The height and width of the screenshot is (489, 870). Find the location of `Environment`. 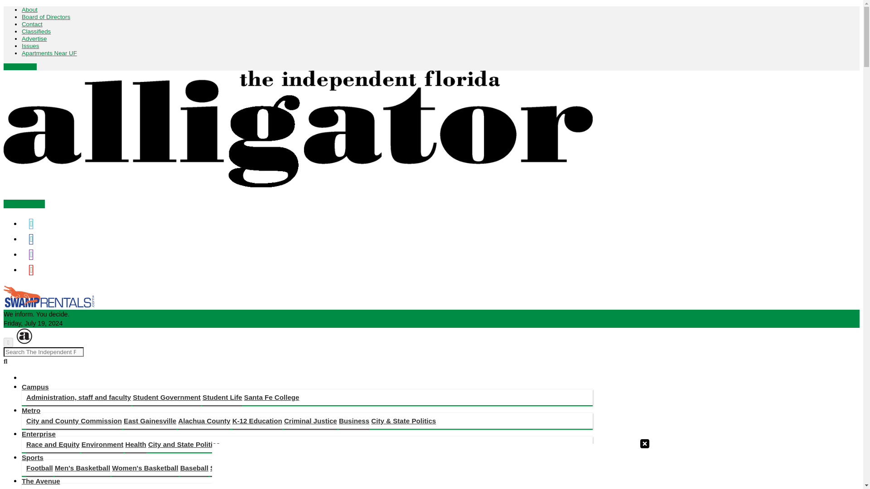

Environment is located at coordinates (102, 445).